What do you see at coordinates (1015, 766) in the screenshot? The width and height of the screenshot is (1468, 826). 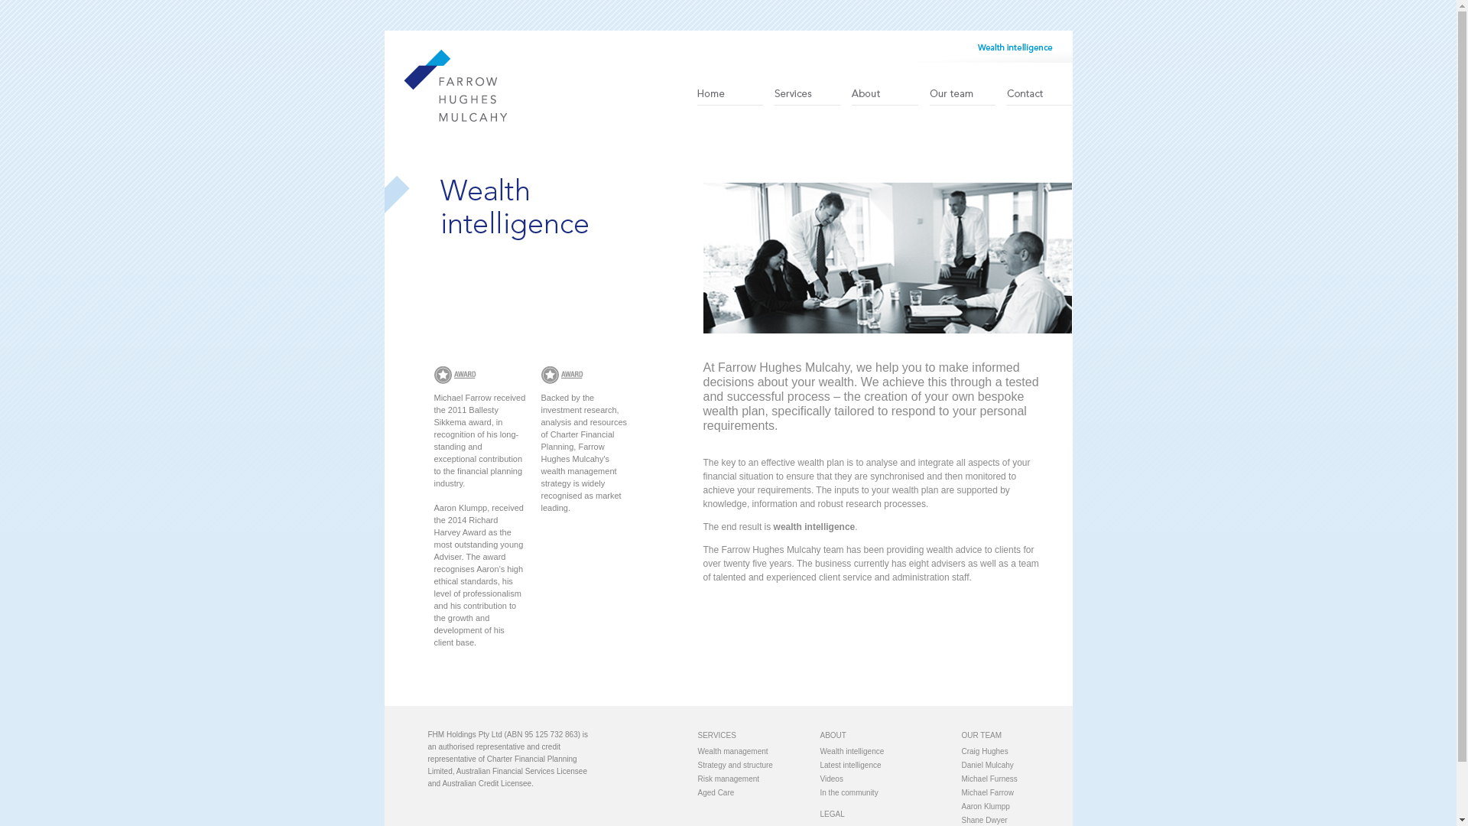 I see `Daniel Mulcahy` at bounding box center [1015, 766].